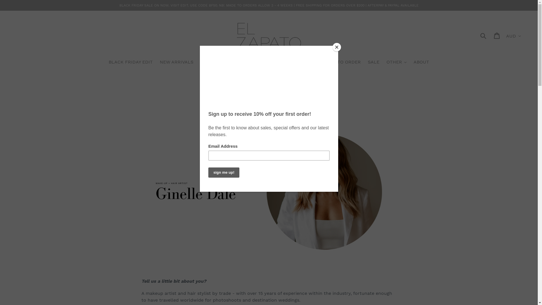 Image resolution: width=542 pixels, height=305 pixels. What do you see at coordinates (374, 63) in the screenshot?
I see `SALE` at bounding box center [374, 63].